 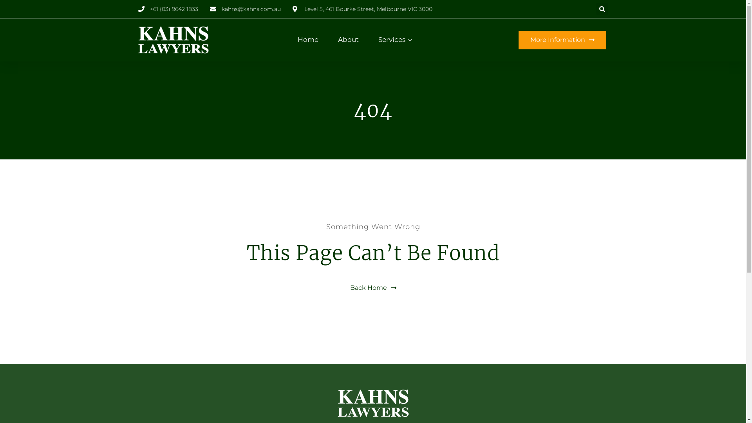 What do you see at coordinates (396, 40) in the screenshot?
I see `Services` at bounding box center [396, 40].